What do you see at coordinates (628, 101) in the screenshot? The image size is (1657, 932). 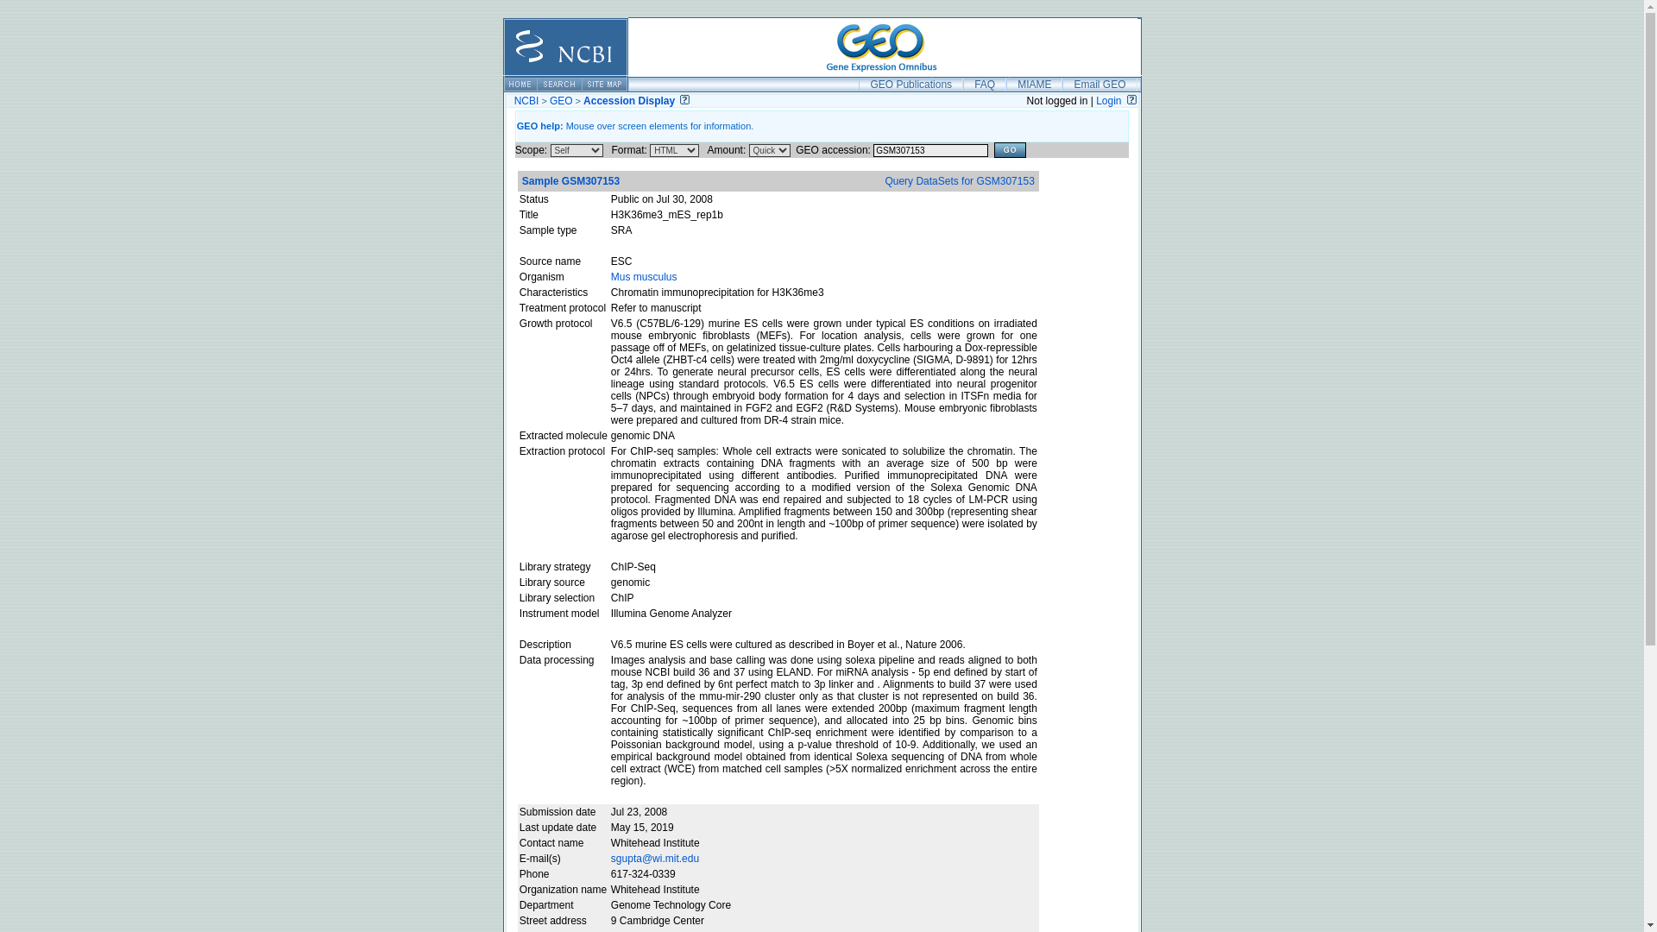 I see `Accession Display` at bounding box center [628, 101].